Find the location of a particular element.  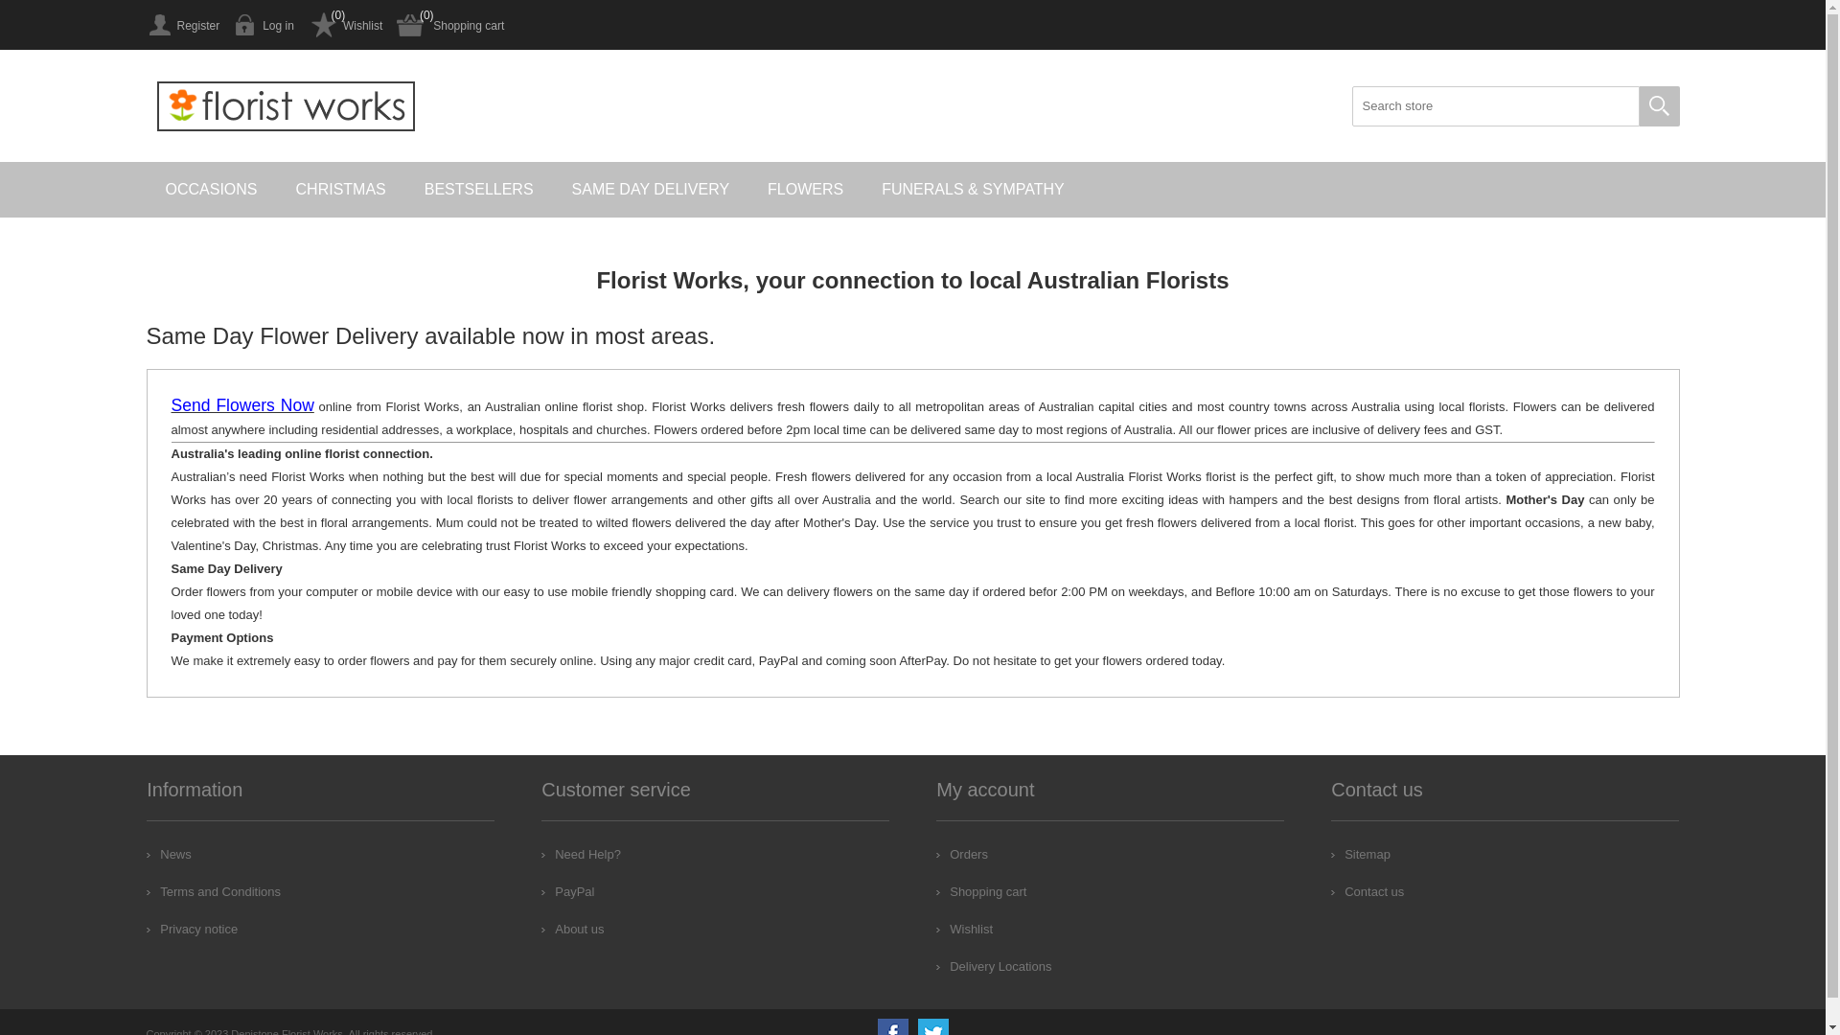

Contact us is located at coordinates (1368, 891).